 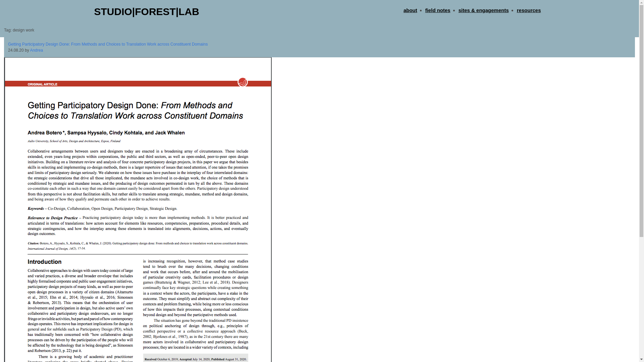 I want to click on Andrea, so click(x=36, y=50).